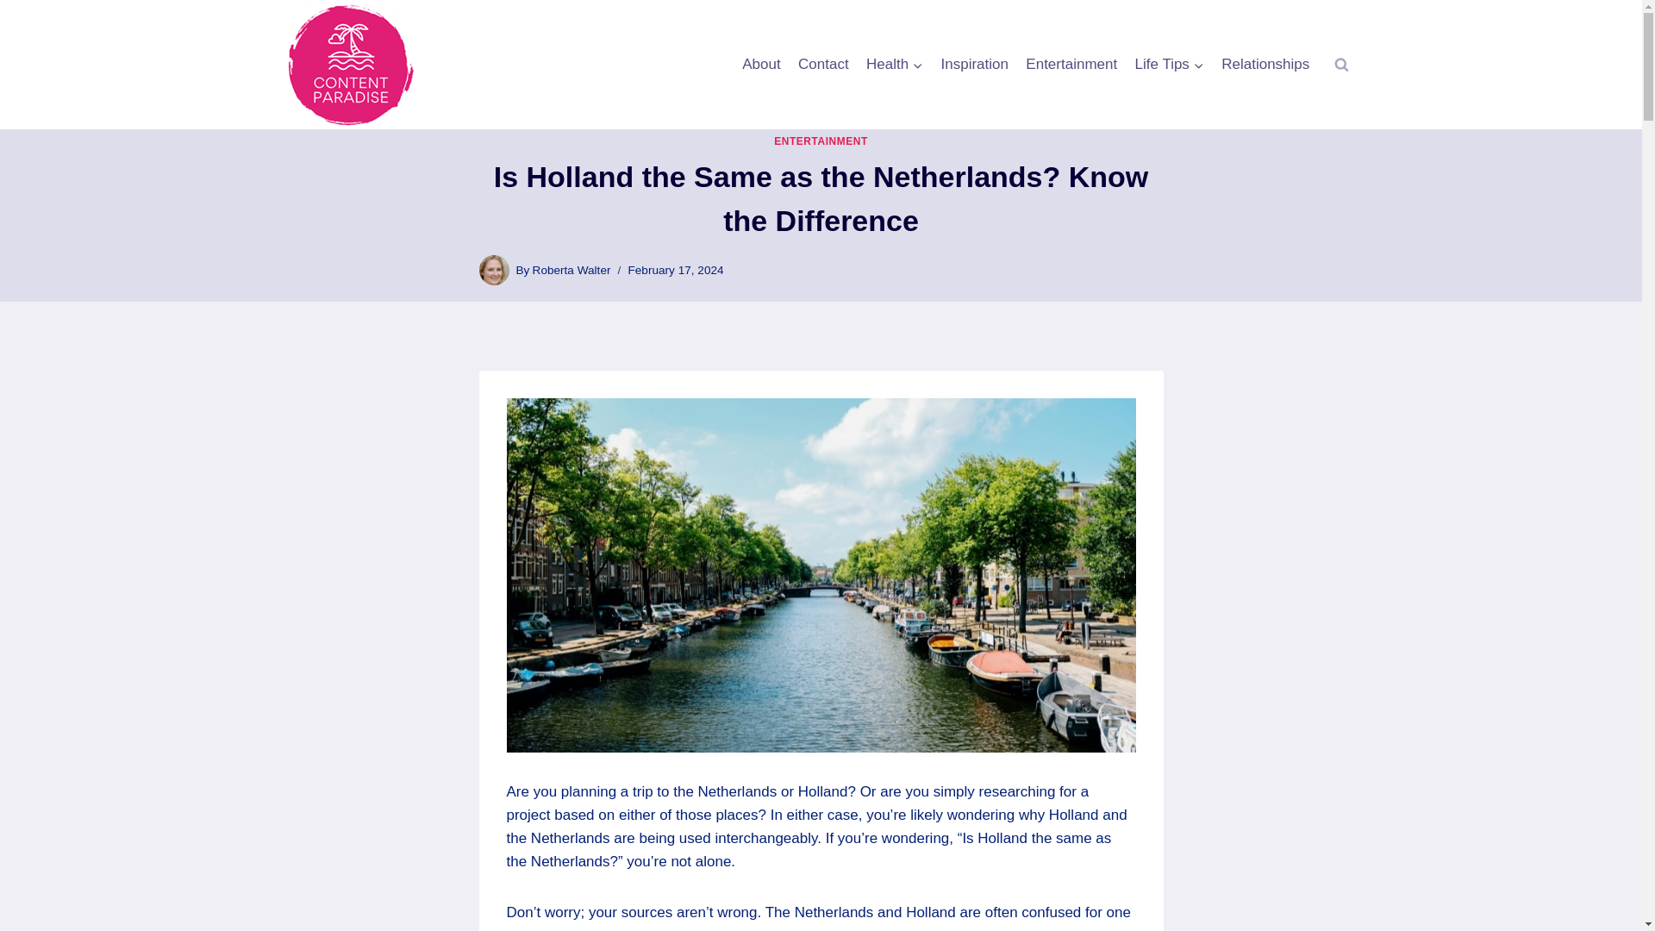  What do you see at coordinates (974, 64) in the screenshot?
I see `Life Tips` at bounding box center [974, 64].